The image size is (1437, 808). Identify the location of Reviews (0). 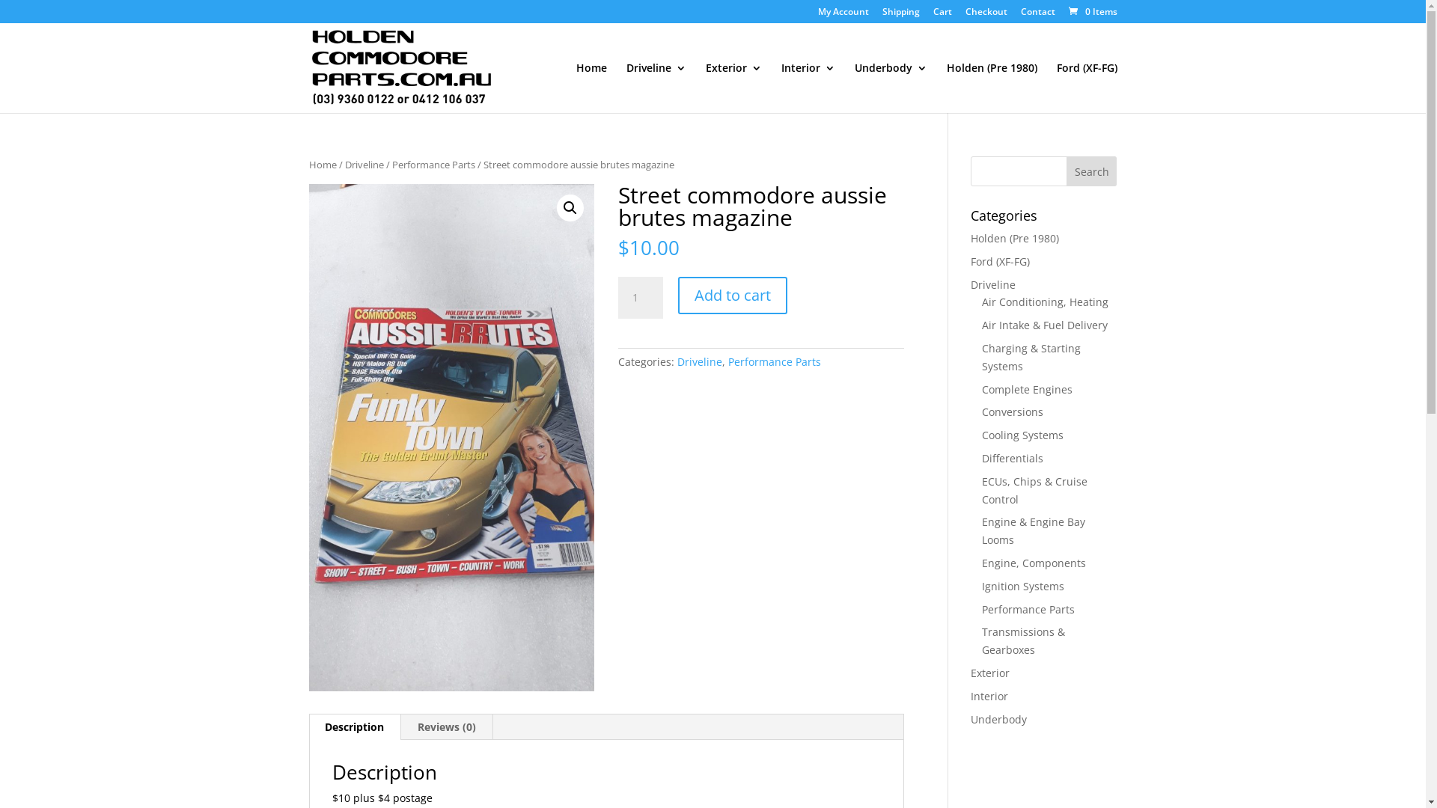
(447, 727).